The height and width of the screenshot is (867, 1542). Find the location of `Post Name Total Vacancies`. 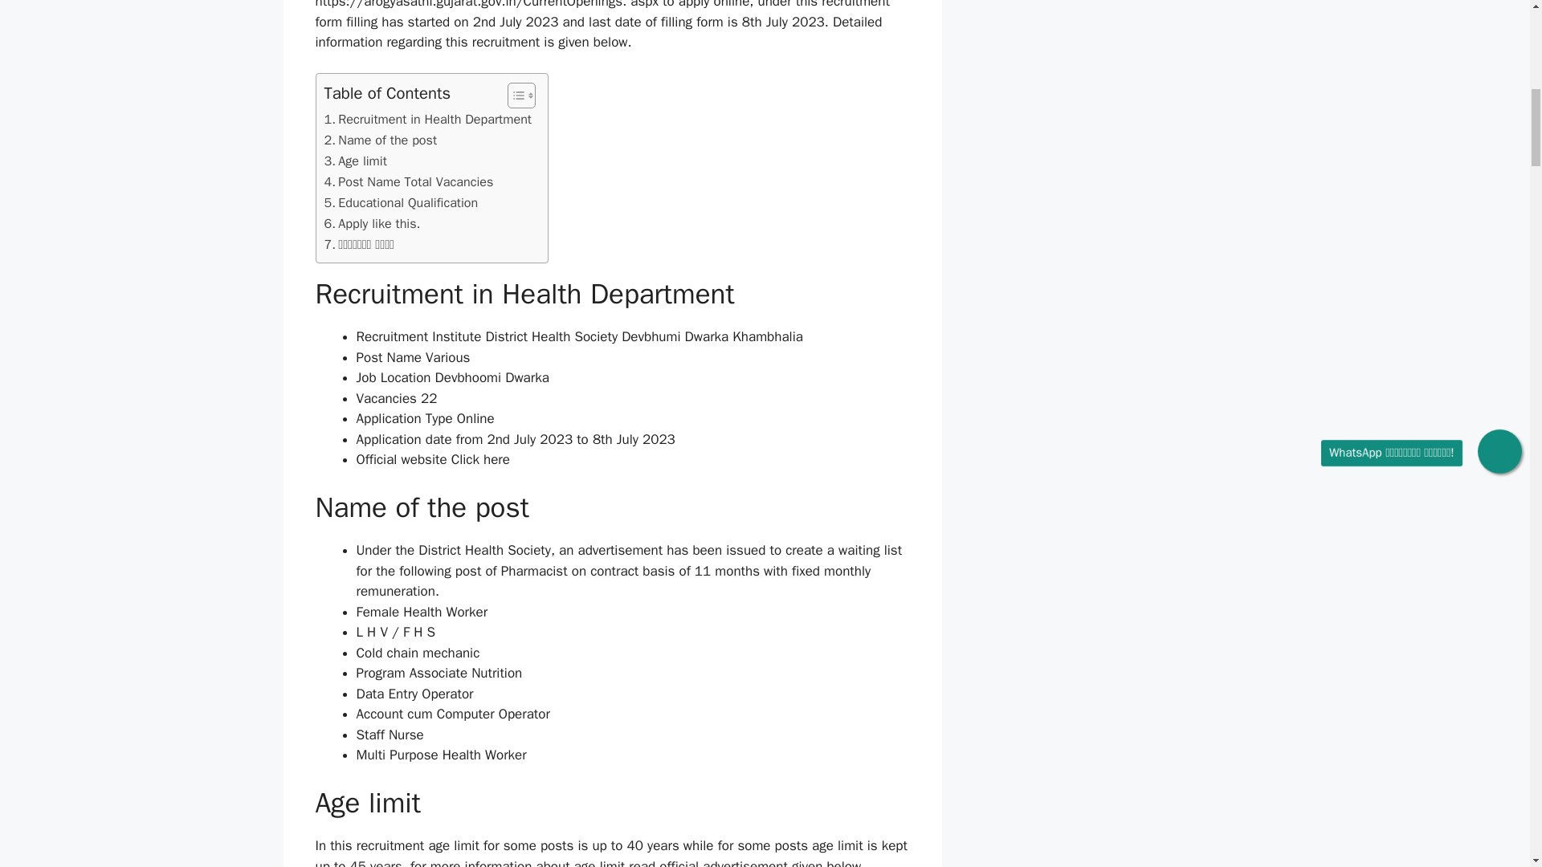

Post Name Total Vacancies is located at coordinates (408, 181).